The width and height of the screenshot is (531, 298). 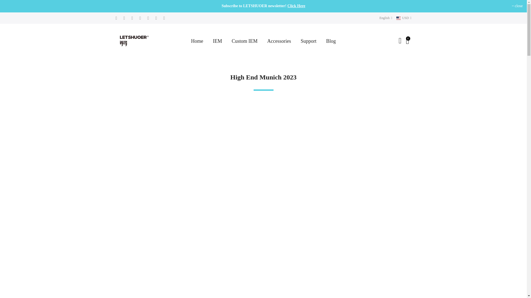 What do you see at coordinates (244, 41) in the screenshot?
I see `Custom IEM` at bounding box center [244, 41].